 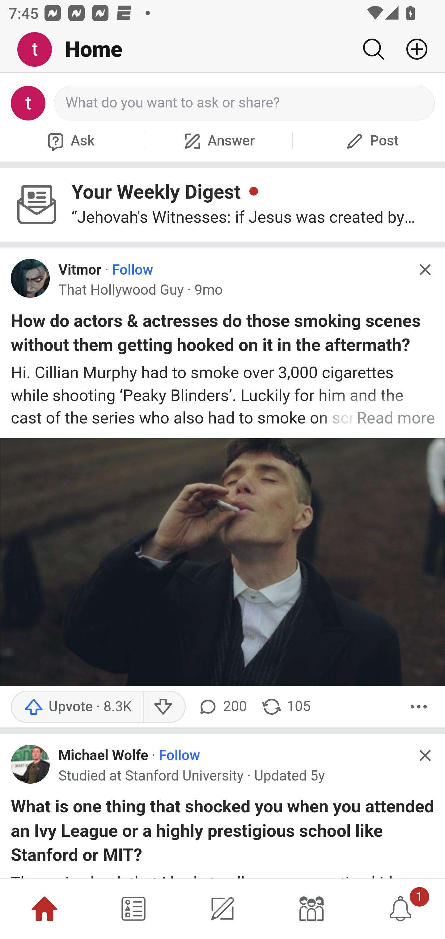 What do you see at coordinates (222, 50) in the screenshot?
I see `Me Home Search Add` at bounding box center [222, 50].